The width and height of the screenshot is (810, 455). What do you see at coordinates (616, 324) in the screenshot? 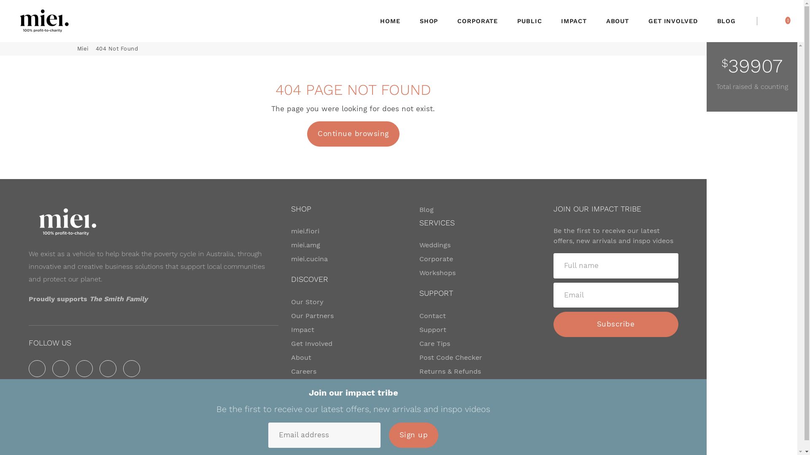
I see `Subscribe` at bounding box center [616, 324].